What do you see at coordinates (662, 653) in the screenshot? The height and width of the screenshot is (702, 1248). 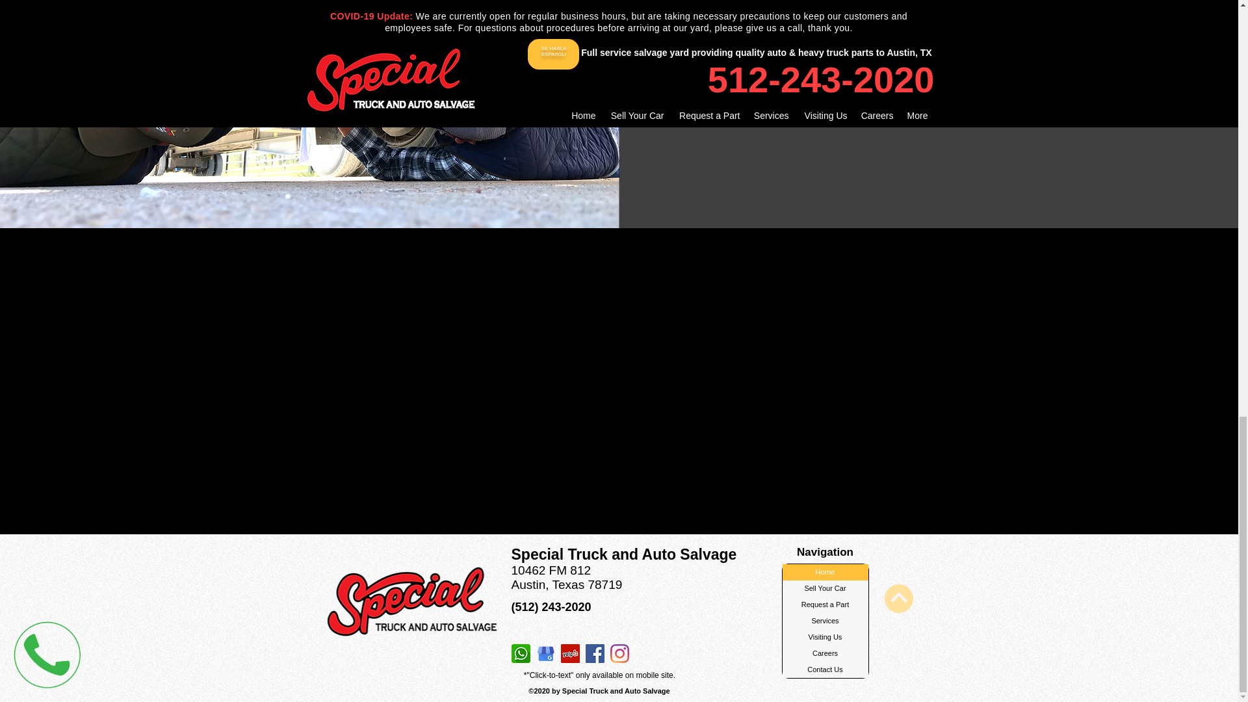 I see `Embedded Content` at bounding box center [662, 653].